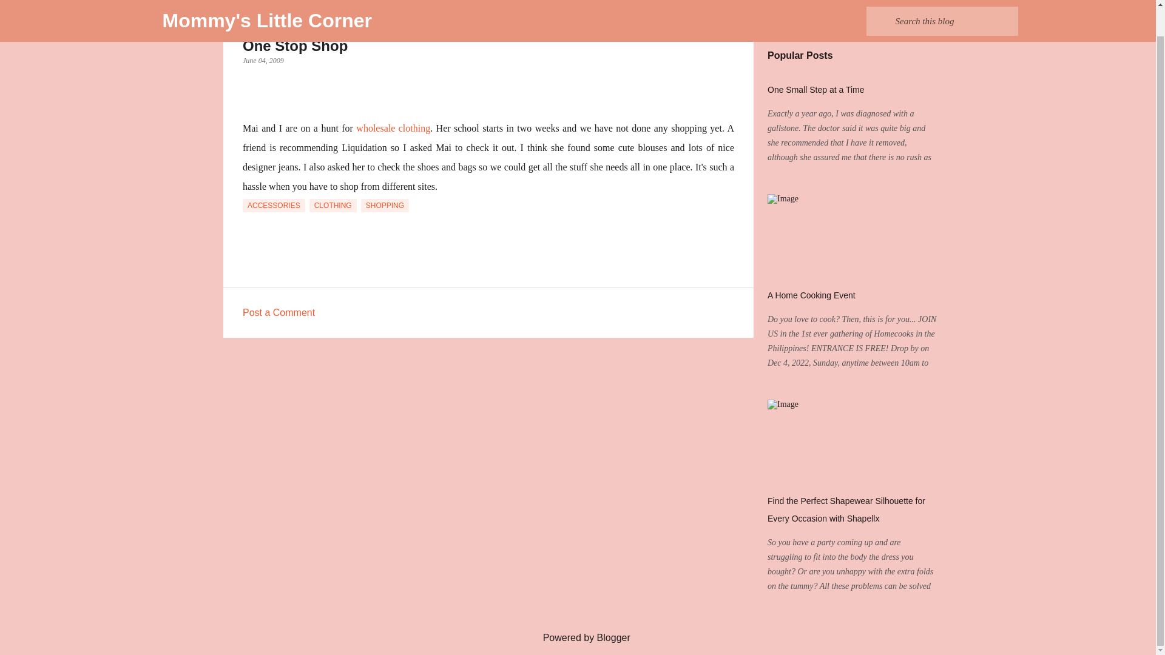  Describe the element at coordinates (578, 637) in the screenshot. I see `Powered by Blogger` at that location.